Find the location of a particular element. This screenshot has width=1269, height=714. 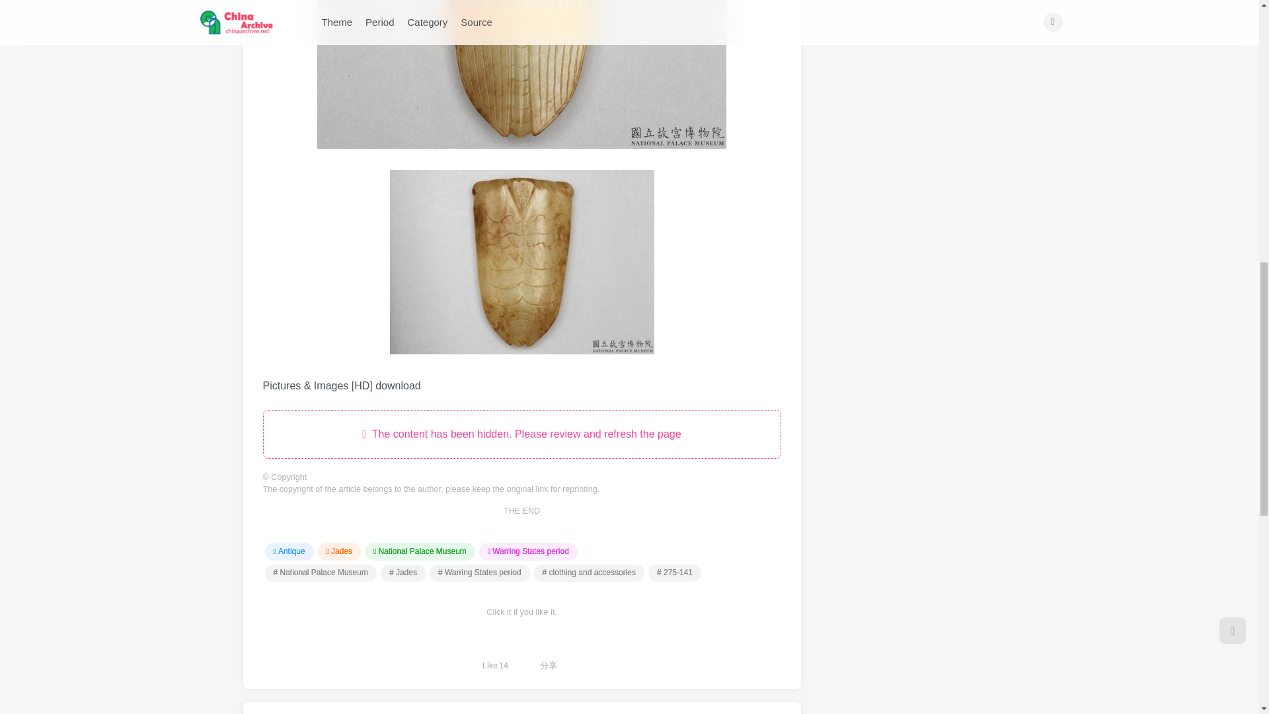

View more articles on this label is located at coordinates (590, 573).